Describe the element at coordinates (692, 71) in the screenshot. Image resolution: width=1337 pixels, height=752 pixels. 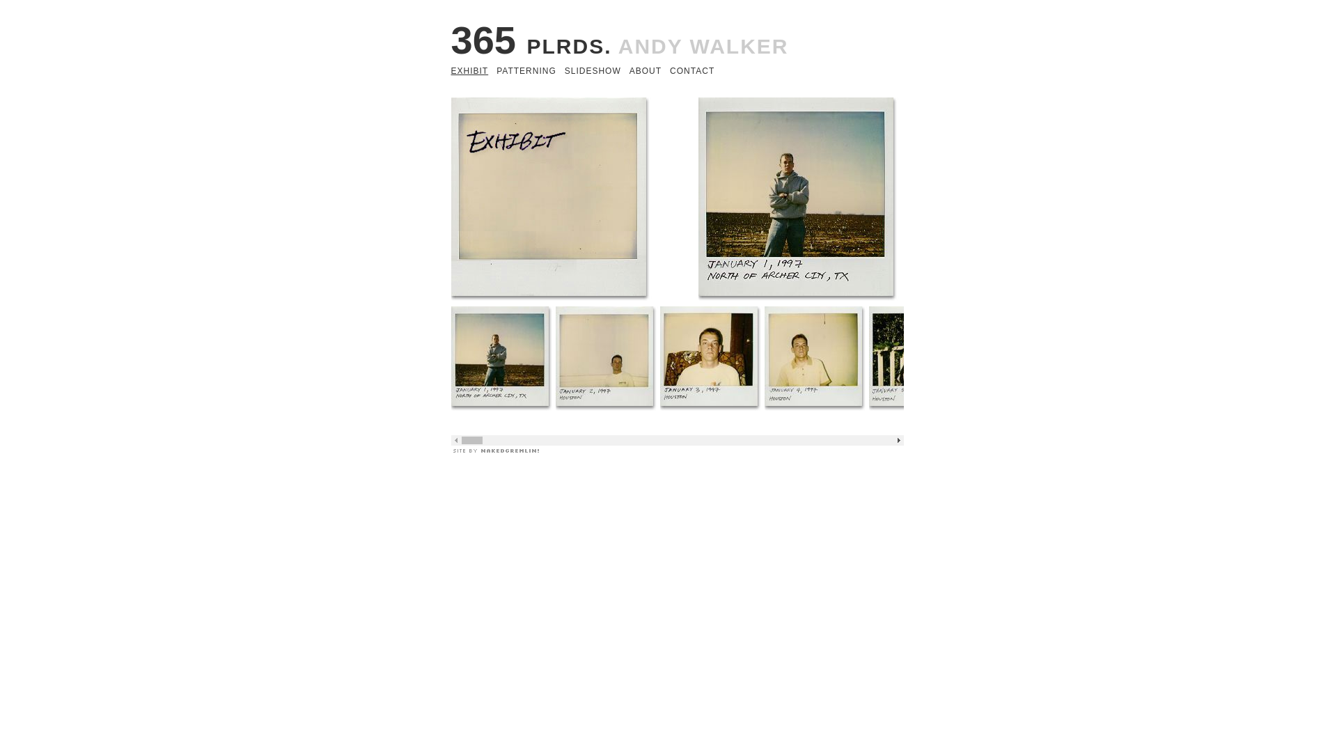
I see `CONTACT` at that location.